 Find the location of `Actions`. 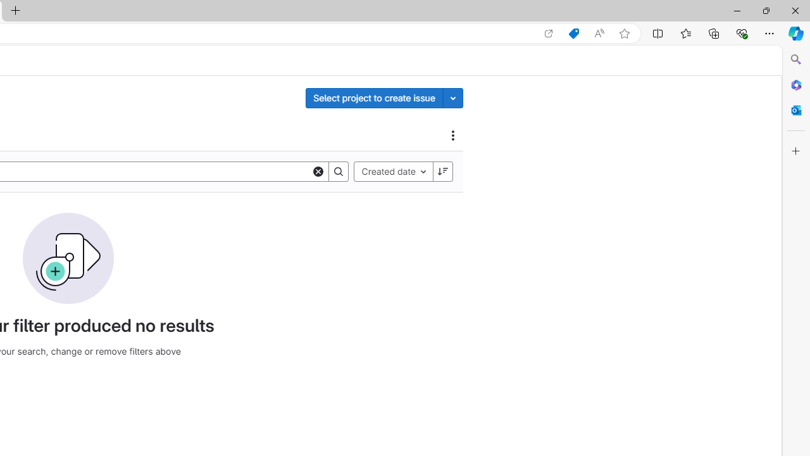

Actions is located at coordinates (453, 135).